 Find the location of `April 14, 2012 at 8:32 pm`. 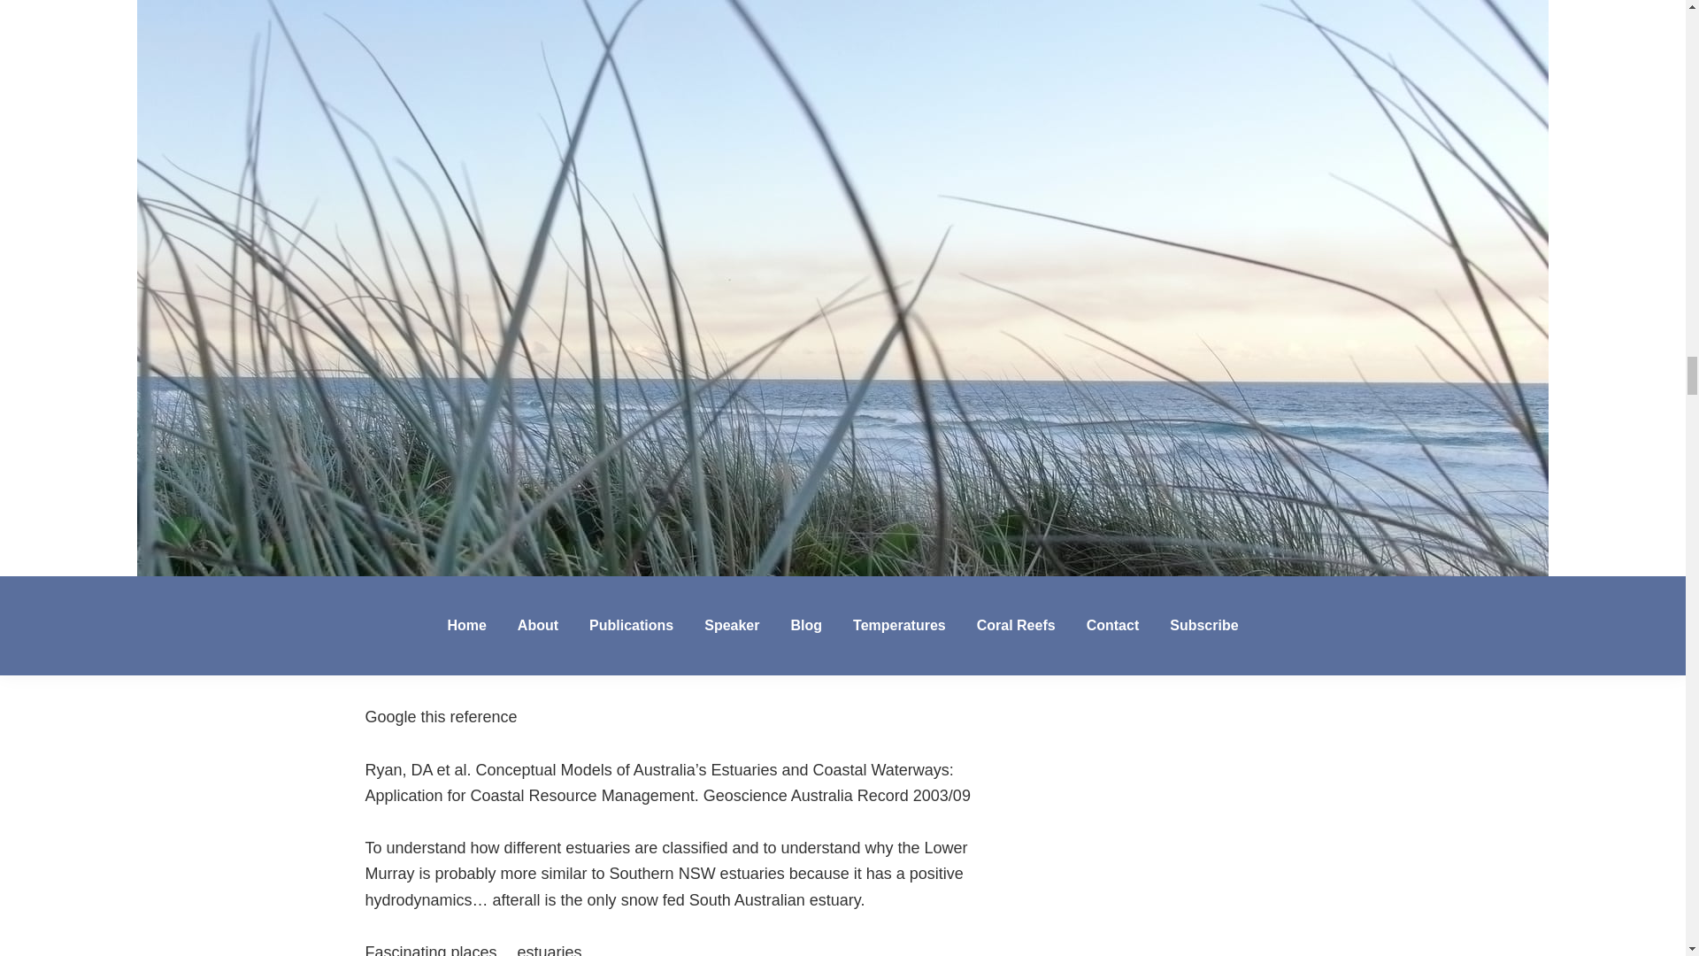

April 14, 2012 at 8:32 pm is located at coordinates (520, 446).